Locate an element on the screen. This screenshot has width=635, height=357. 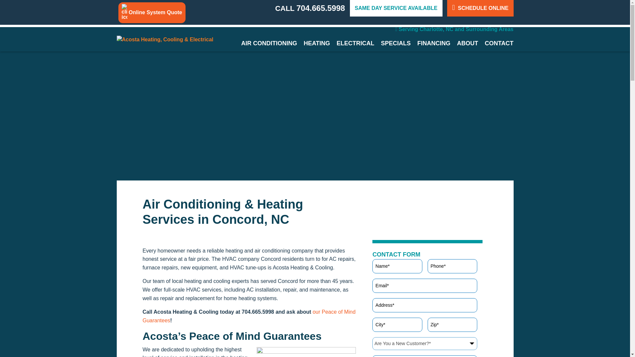
704.665.5998 is located at coordinates (320, 8).